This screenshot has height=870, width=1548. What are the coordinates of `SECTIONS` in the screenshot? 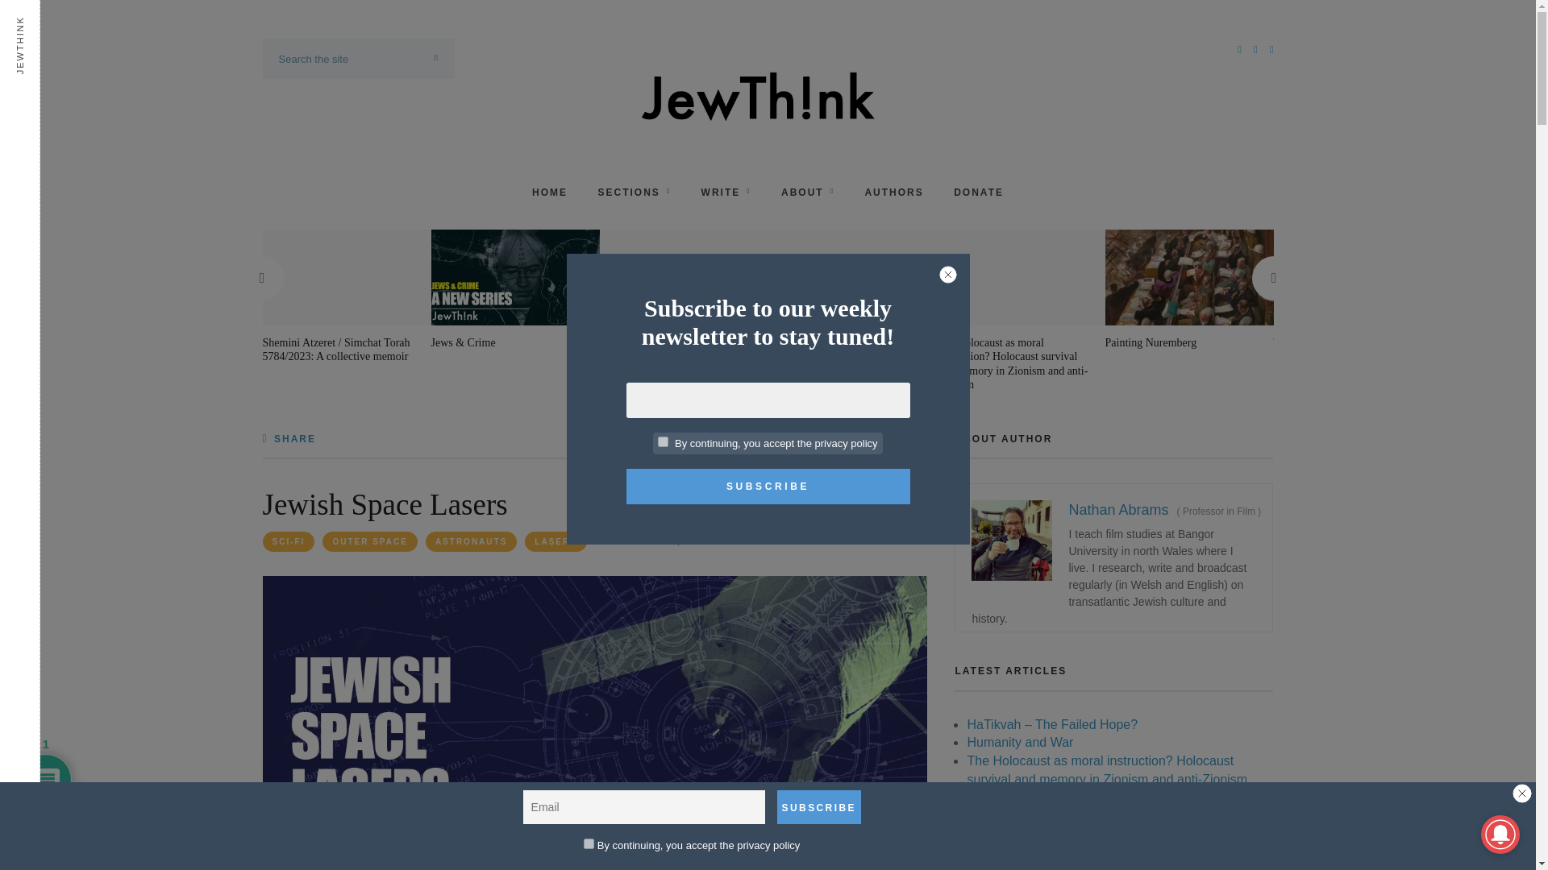 It's located at (634, 192).